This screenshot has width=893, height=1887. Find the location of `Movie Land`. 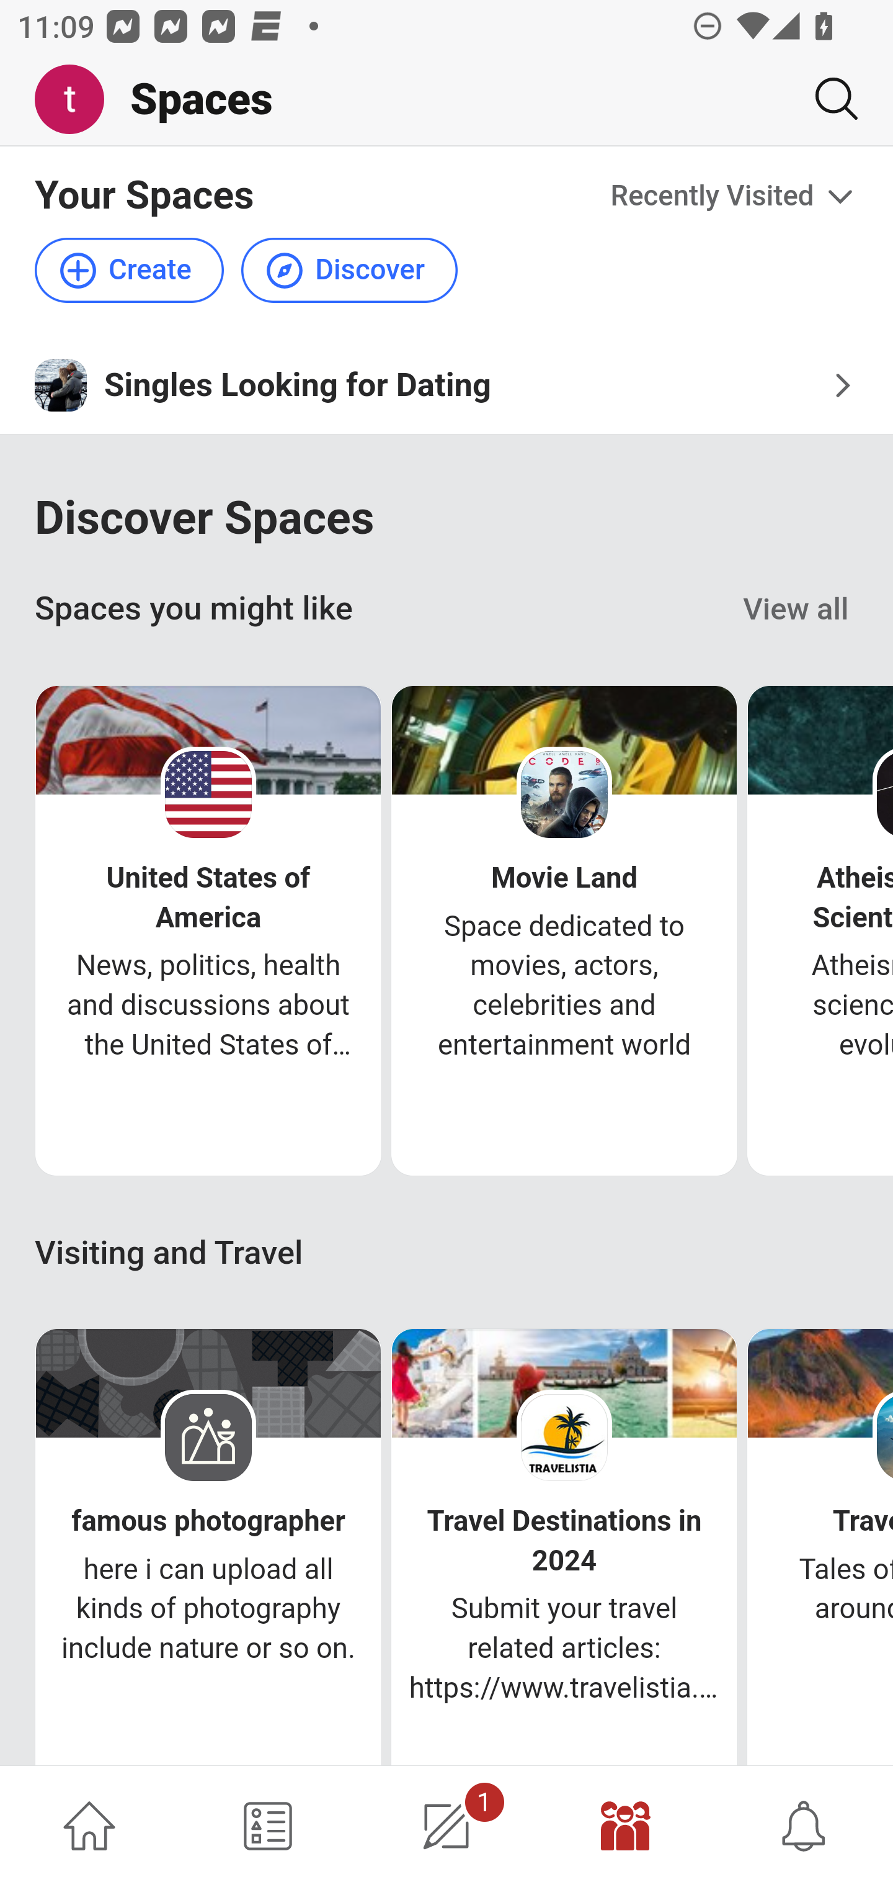

Movie Land is located at coordinates (564, 878).